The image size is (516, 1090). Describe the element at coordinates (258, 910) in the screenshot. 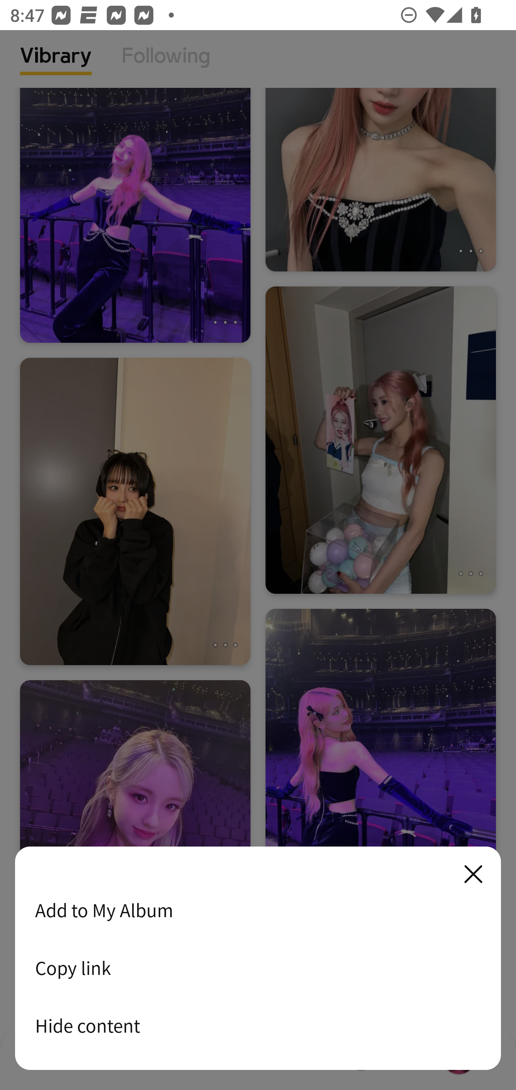

I see `Add to My Album` at that location.